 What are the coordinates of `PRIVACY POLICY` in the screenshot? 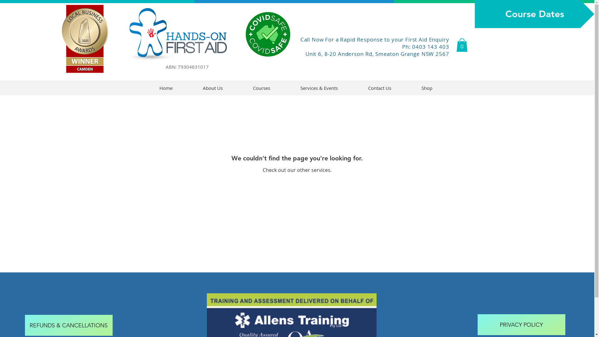 It's located at (521, 325).